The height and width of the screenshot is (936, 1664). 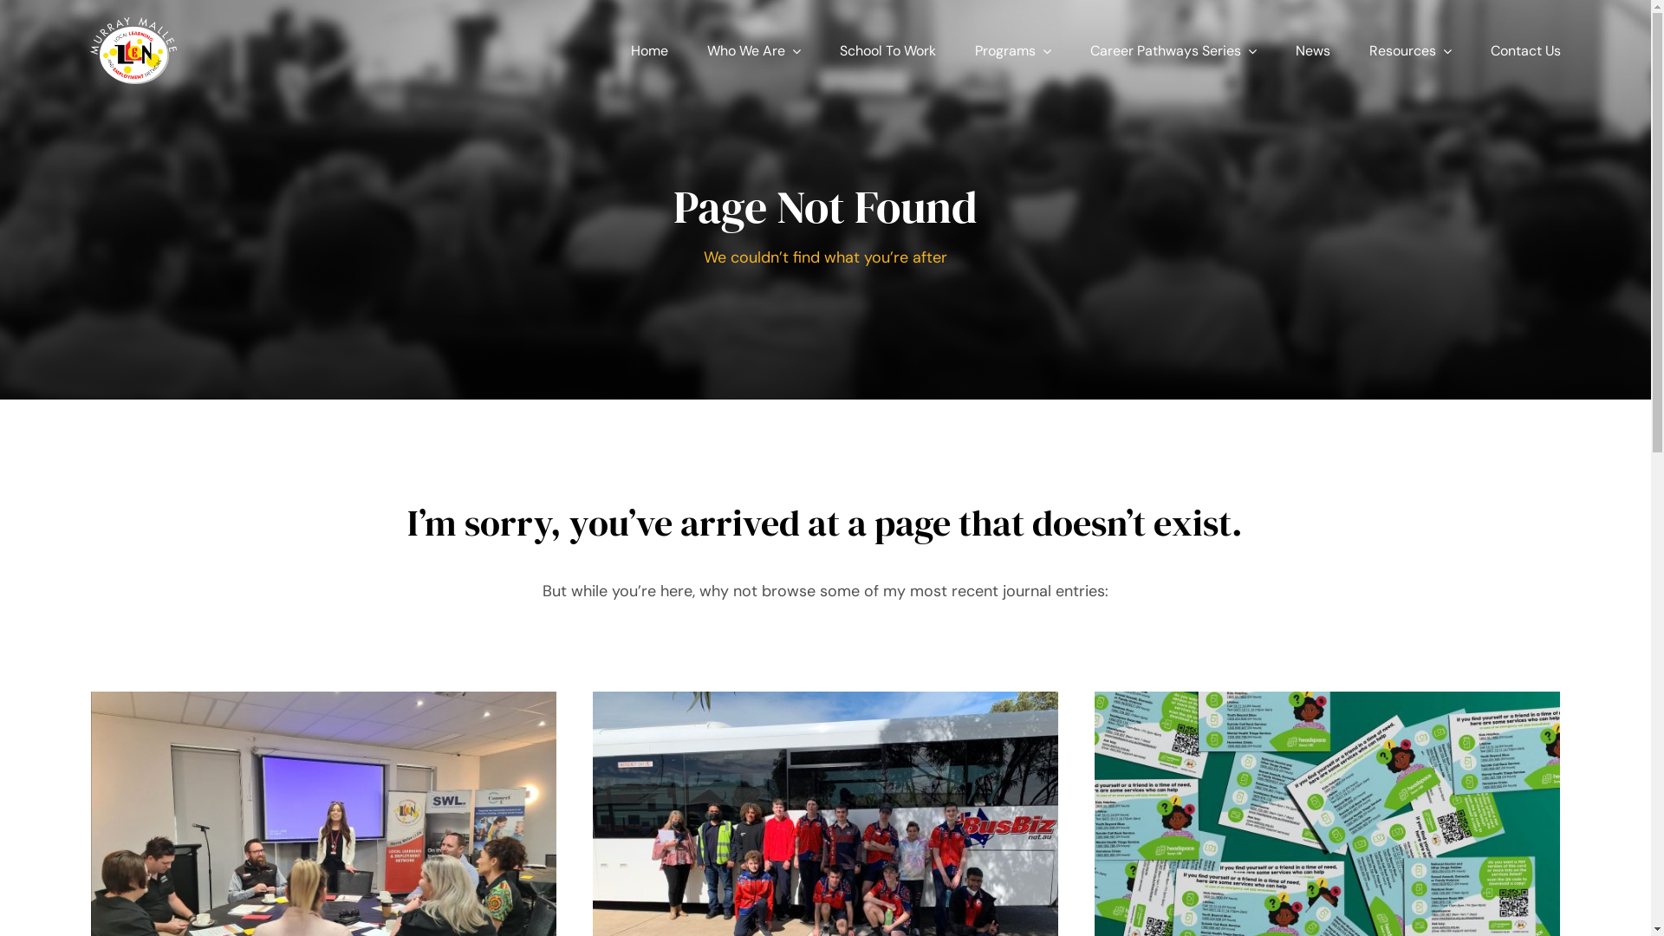 What do you see at coordinates (1525, 40) in the screenshot?
I see `Contact Us` at bounding box center [1525, 40].